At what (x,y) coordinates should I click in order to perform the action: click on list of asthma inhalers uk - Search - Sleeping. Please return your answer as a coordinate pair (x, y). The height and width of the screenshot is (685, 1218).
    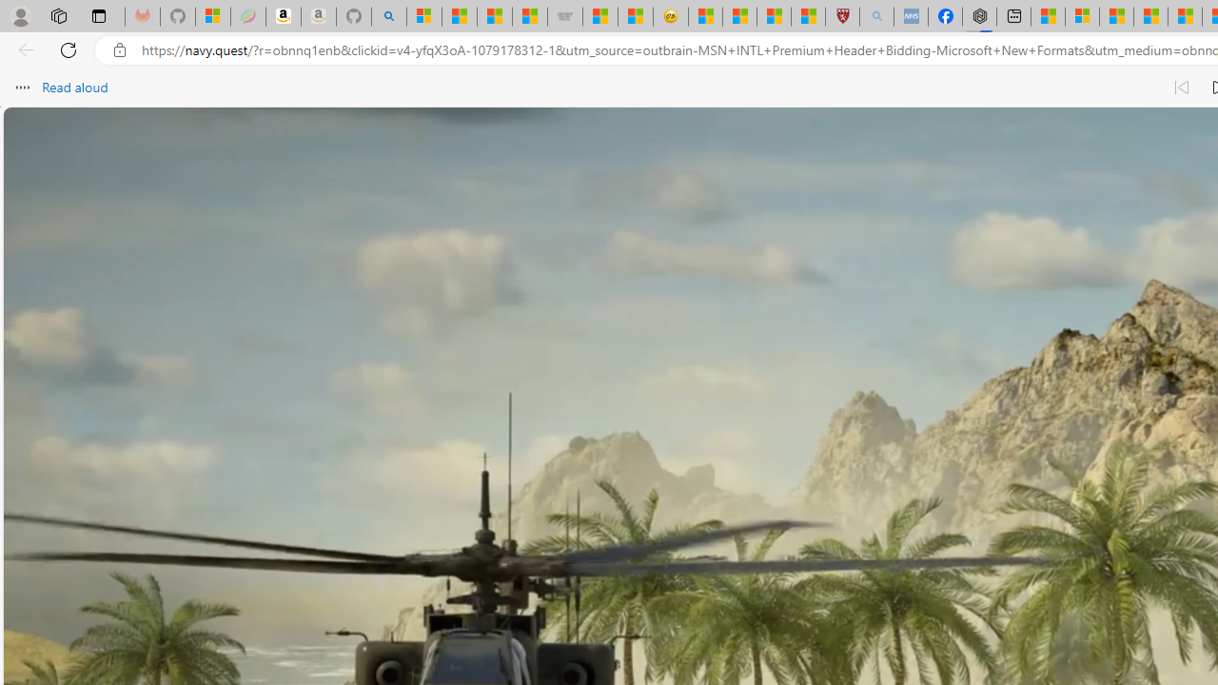
    Looking at the image, I should click on (876, 17).